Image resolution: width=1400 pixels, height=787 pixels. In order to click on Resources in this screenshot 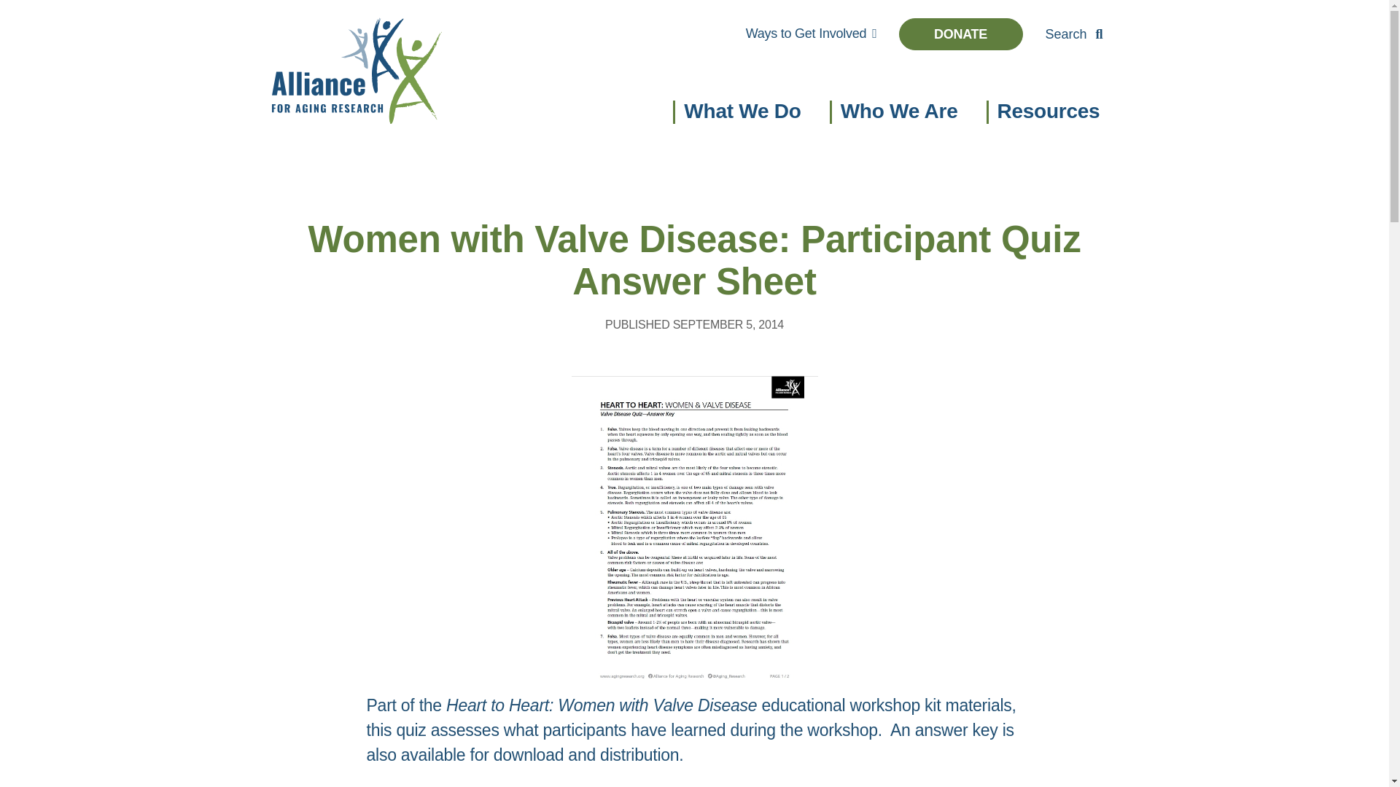, I will do `click(1051, 114)`.